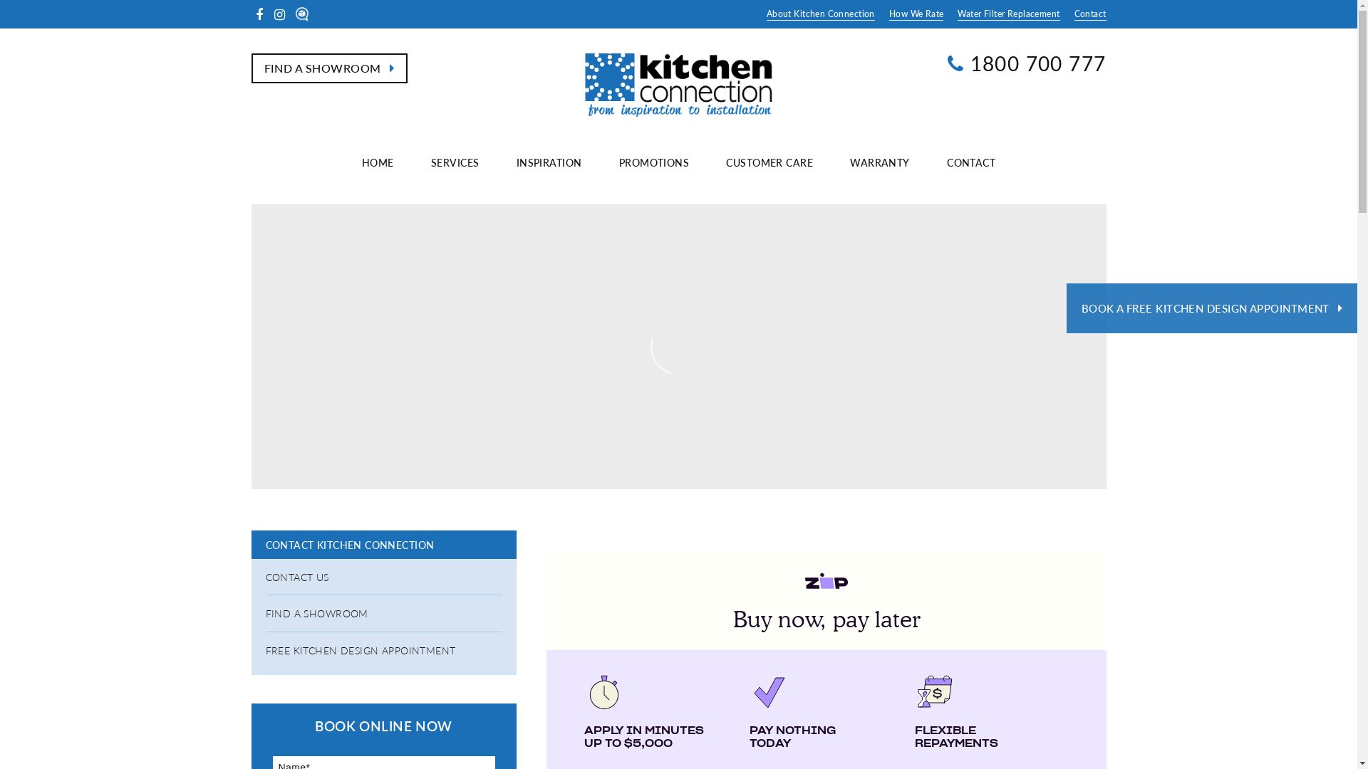 This screenshot has width=1368, height=769. Describe the element at coordinates (383, 577) in the screenshot. I see `CONTACT US` at that location.